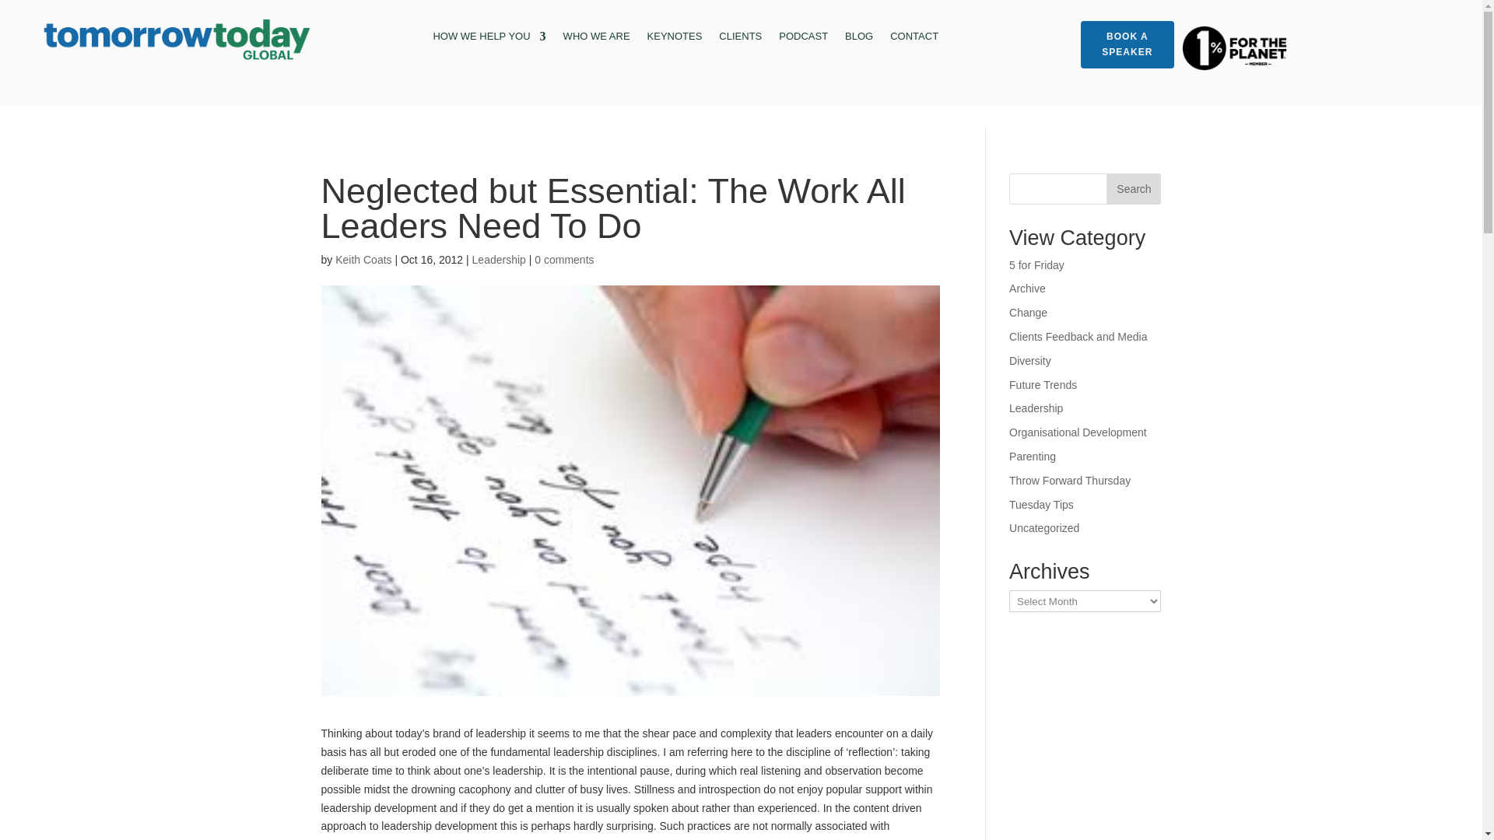 The image size is (1494, 840). Describe the element at coordinates (179, 40) in the screenshot. I see `Logotype-03` at that location.